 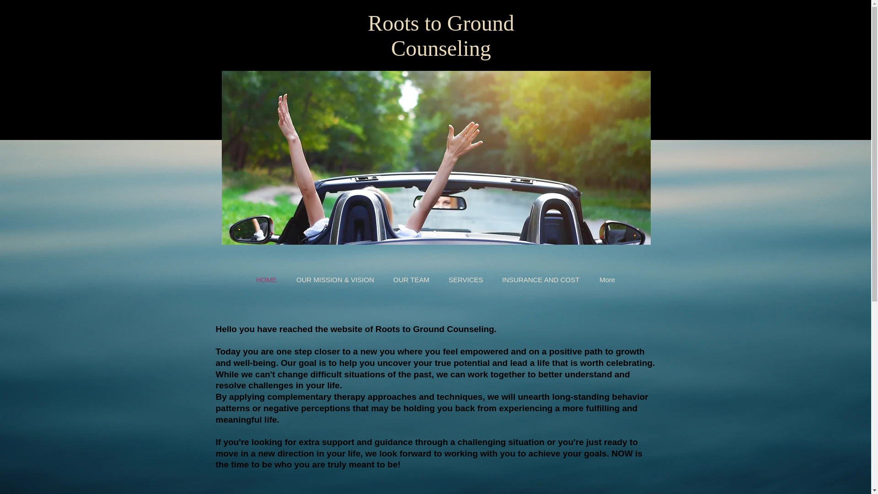 What do you see at coordinates (541, 280) in the screenshot?
I see `INSURANCE AND COST` at bounding box center [541, 280].